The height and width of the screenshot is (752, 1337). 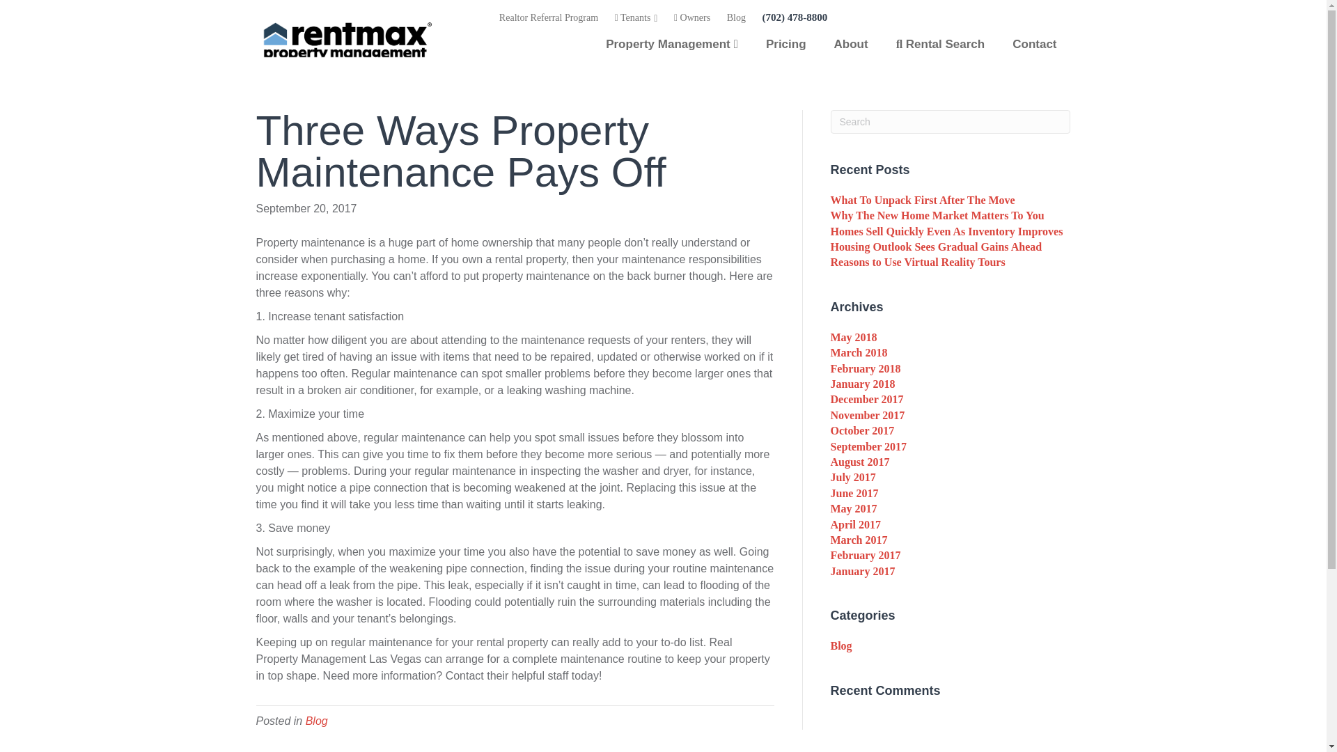 What do you see at coordinates (851, 44) in the screenshot?
I see `About` at bounding box center [851, 44].